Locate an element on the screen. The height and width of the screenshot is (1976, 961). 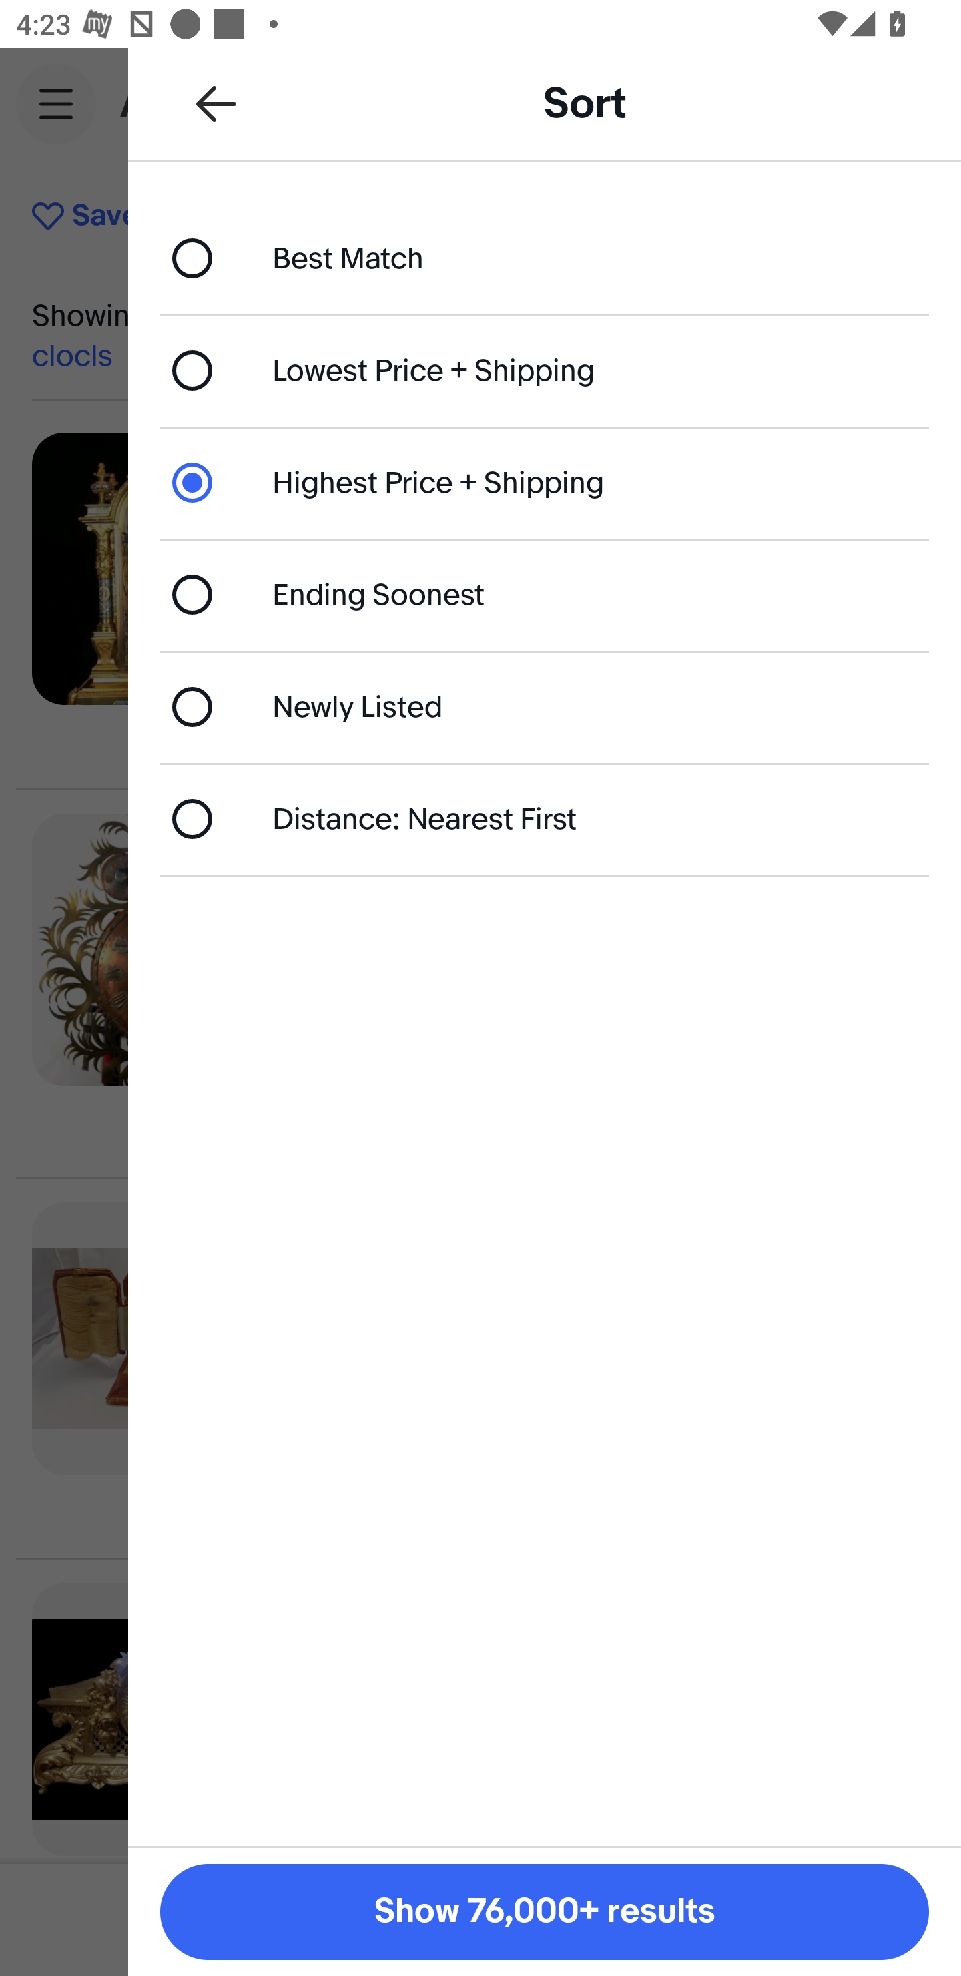
Lowest Price + Shipping is located at coordinates (545, 370).